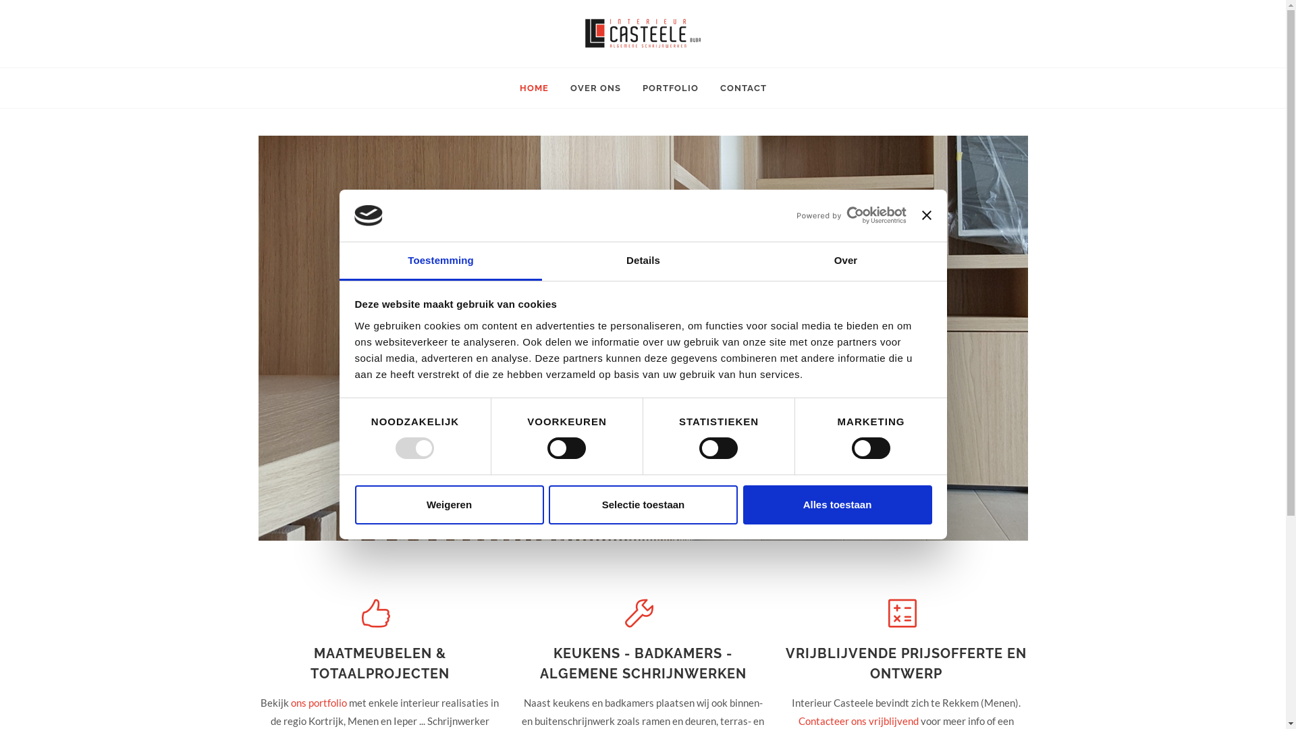 The width and height of the screenshot is (1296, 729). I want to click on Details, so click(643, 262).